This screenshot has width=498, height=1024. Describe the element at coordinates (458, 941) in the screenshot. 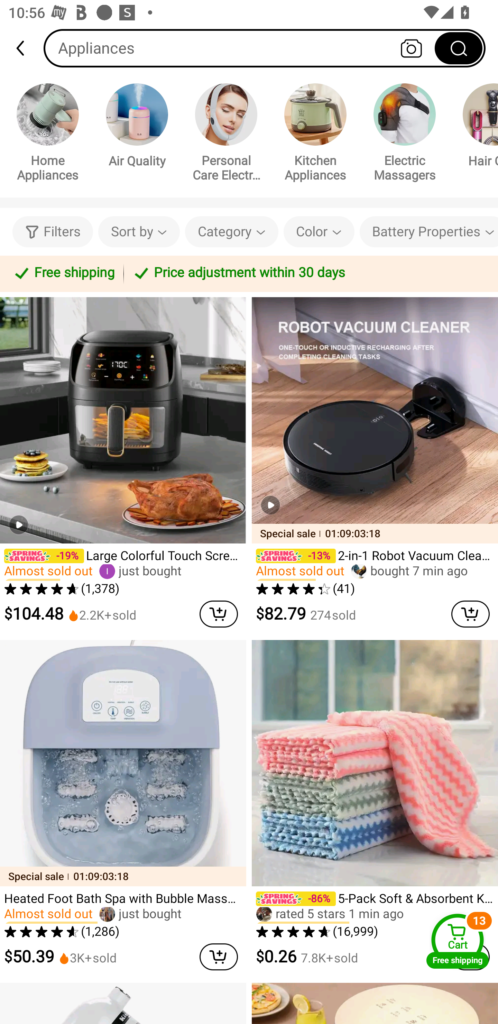

I see `Cart Free shipping Cart` at that location.